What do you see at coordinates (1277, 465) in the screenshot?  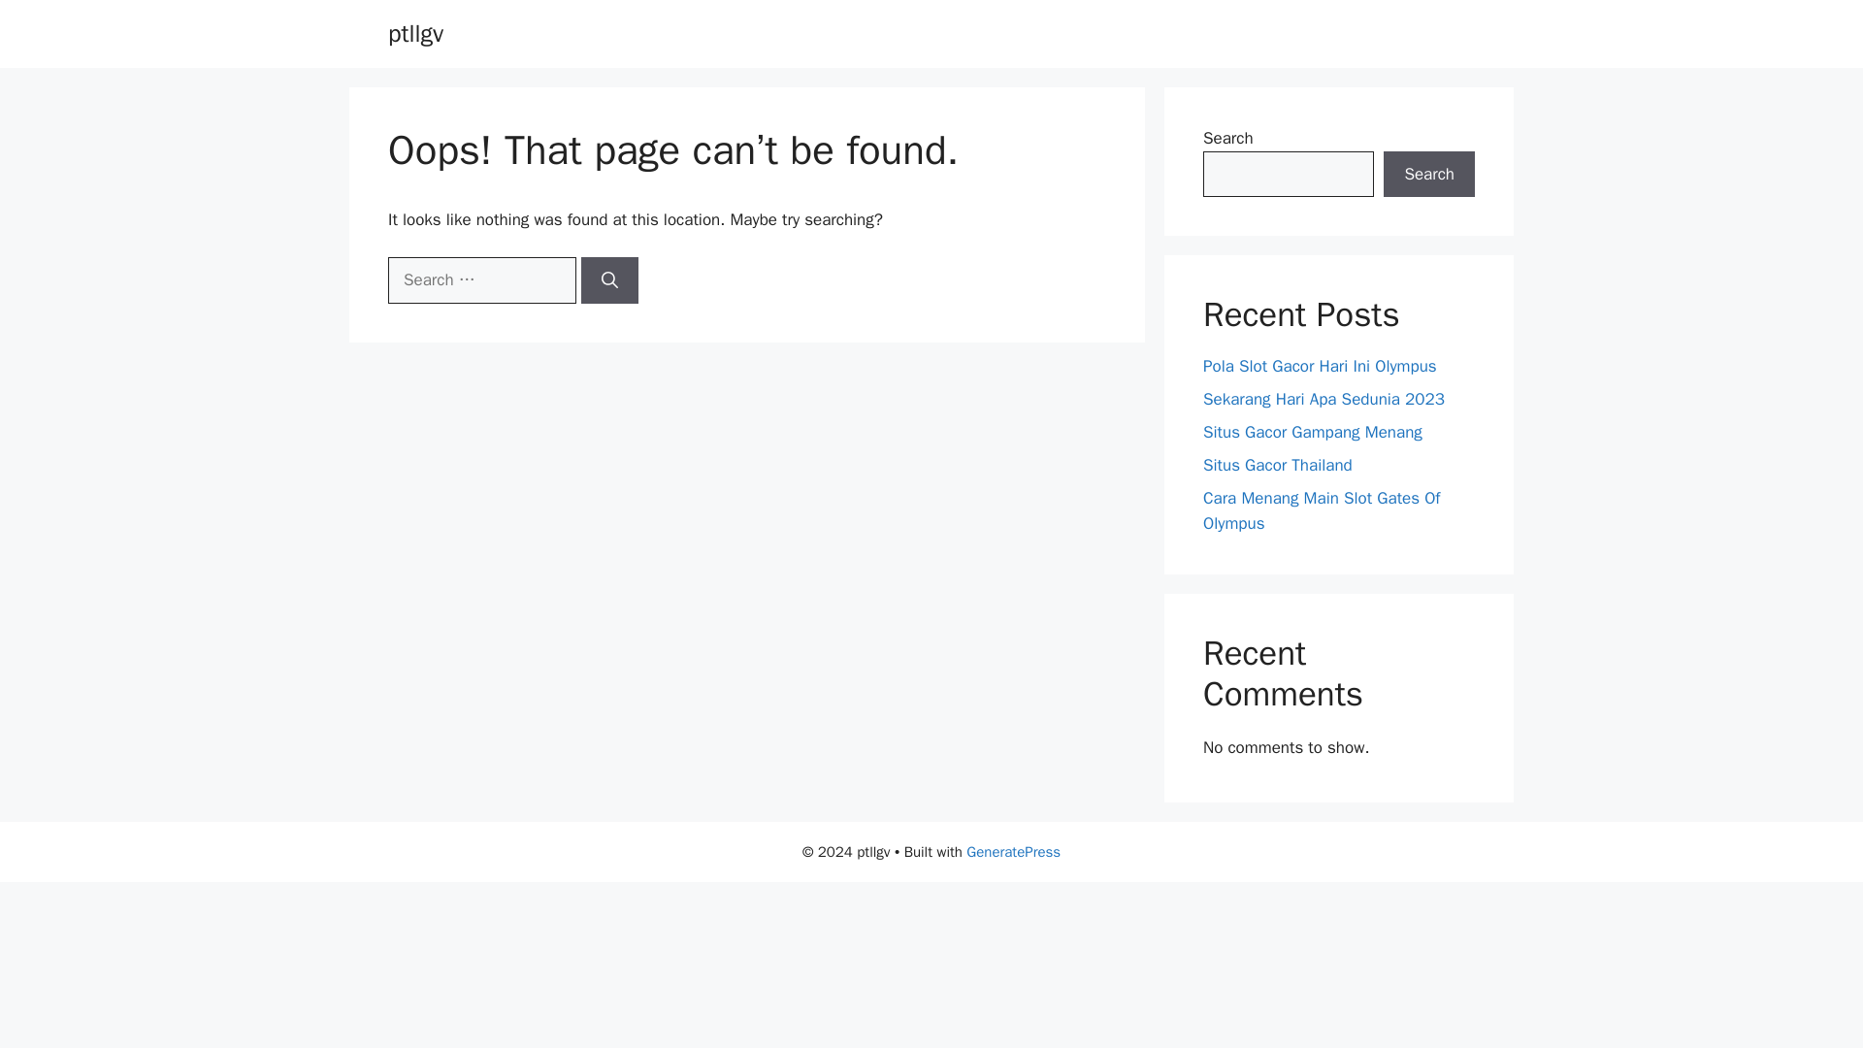 I see `Situs Gacor Thailand` at bounding box center [1277, 465].